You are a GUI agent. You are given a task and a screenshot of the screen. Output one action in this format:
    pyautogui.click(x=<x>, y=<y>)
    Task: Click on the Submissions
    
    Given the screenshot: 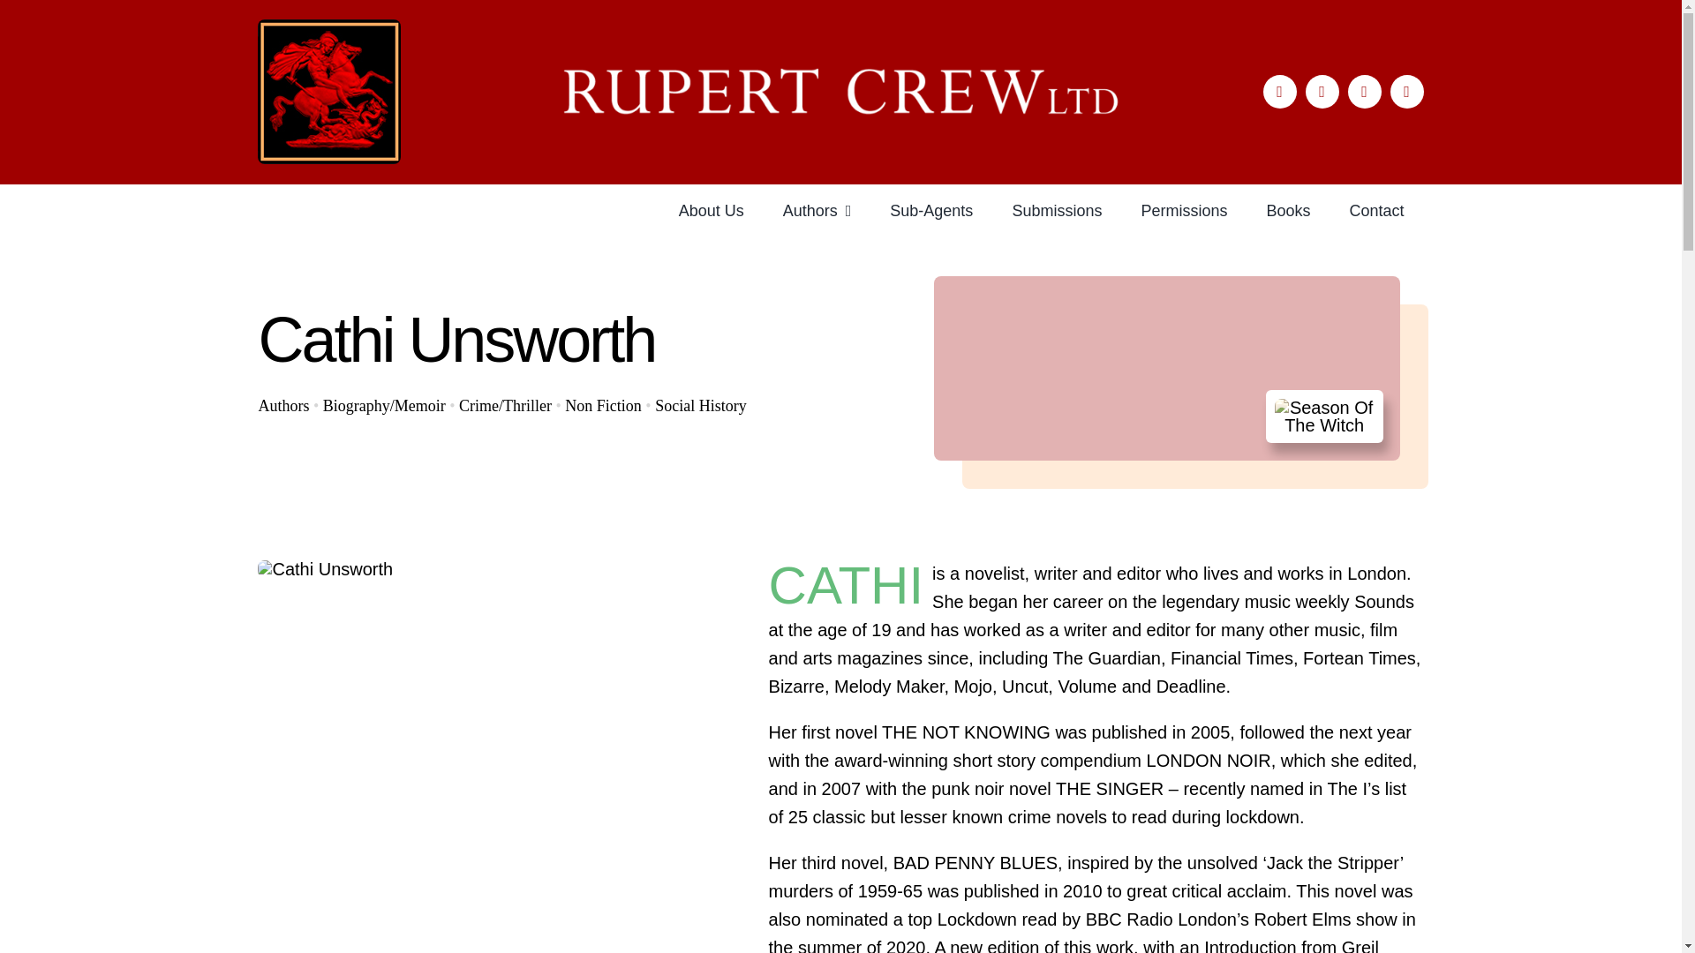 What is the action you would take?
    pyautogui.click(x=1056, y=210)
    